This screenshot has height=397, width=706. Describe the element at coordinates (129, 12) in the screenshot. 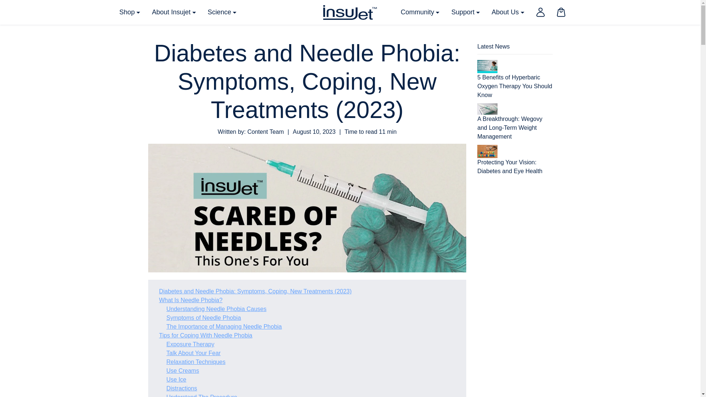

I see `Shop` at that location.